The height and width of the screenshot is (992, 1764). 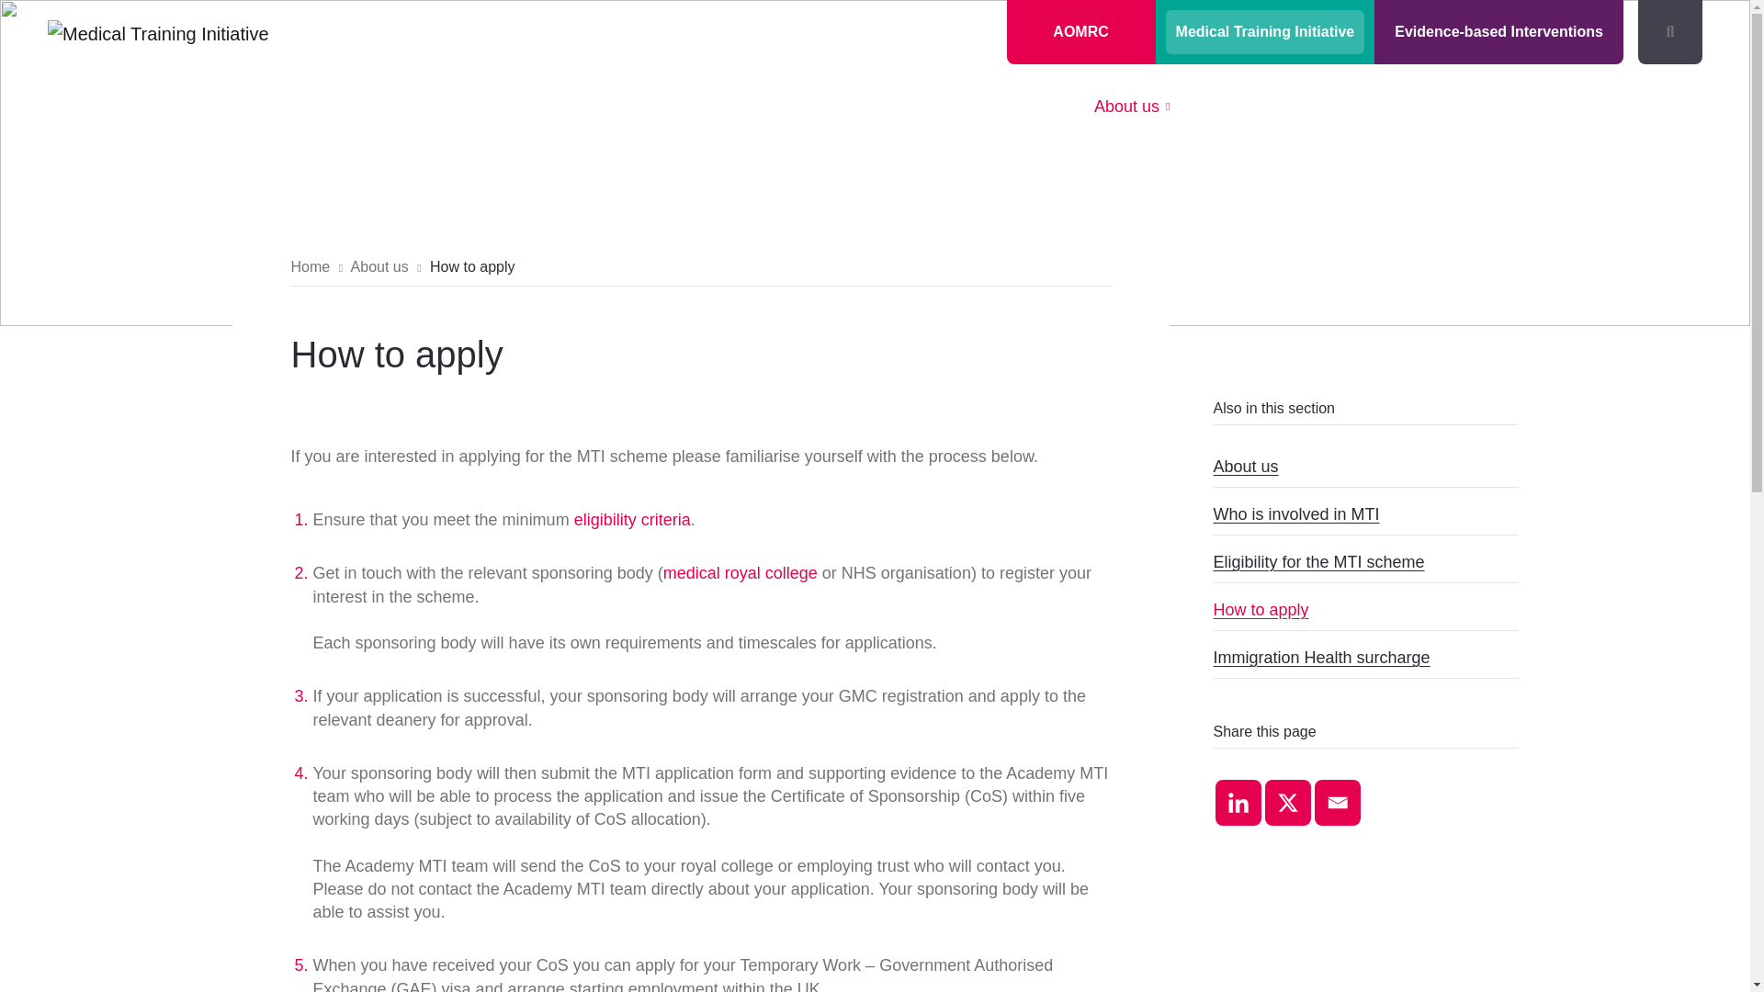 I want to click on Home, so click(x=1035, y=107).